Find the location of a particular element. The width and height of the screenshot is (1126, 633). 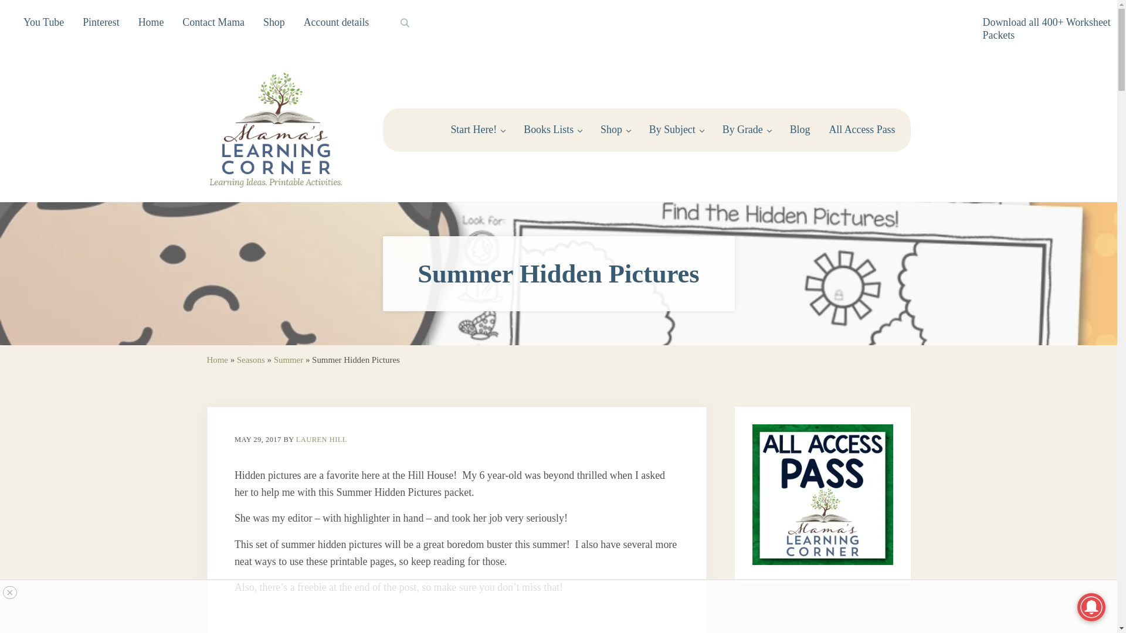

You Tube is located at coordinates (43, 22).